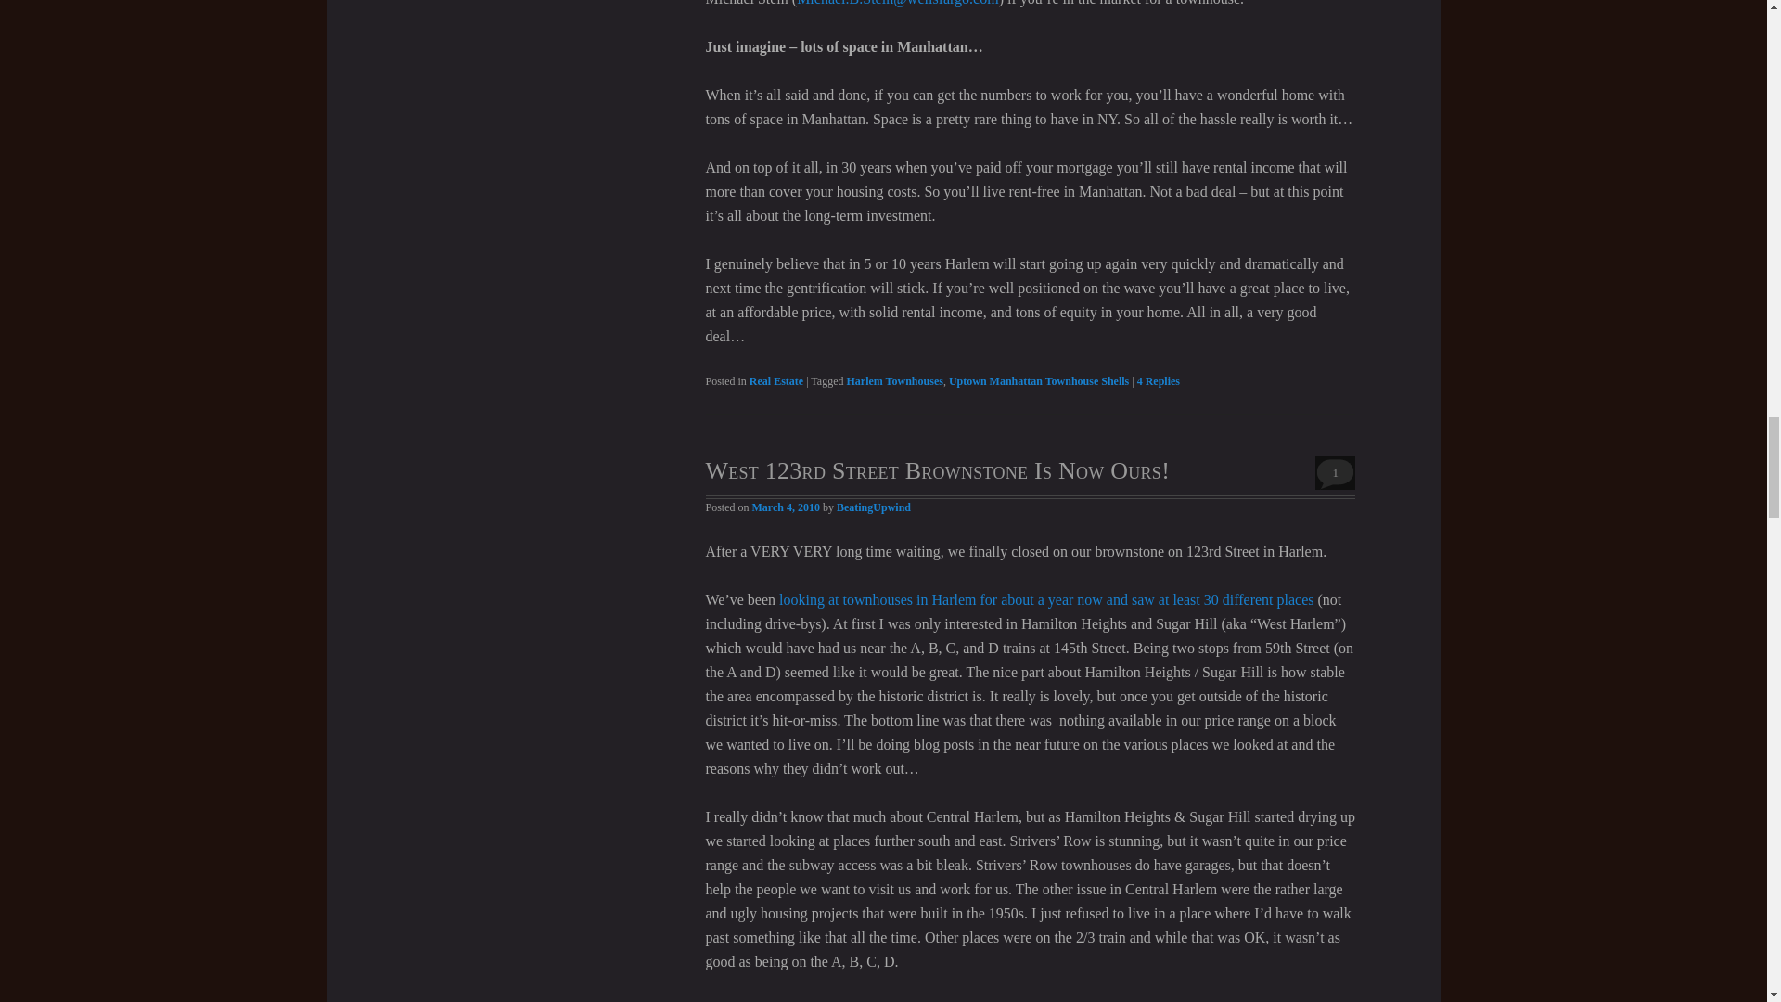 This screenshot has height=1002, width=1781. What do you see at coordinates (785, 507) in the screenshot?
I see `March 4, 2010` at bounding box center [785, 507].